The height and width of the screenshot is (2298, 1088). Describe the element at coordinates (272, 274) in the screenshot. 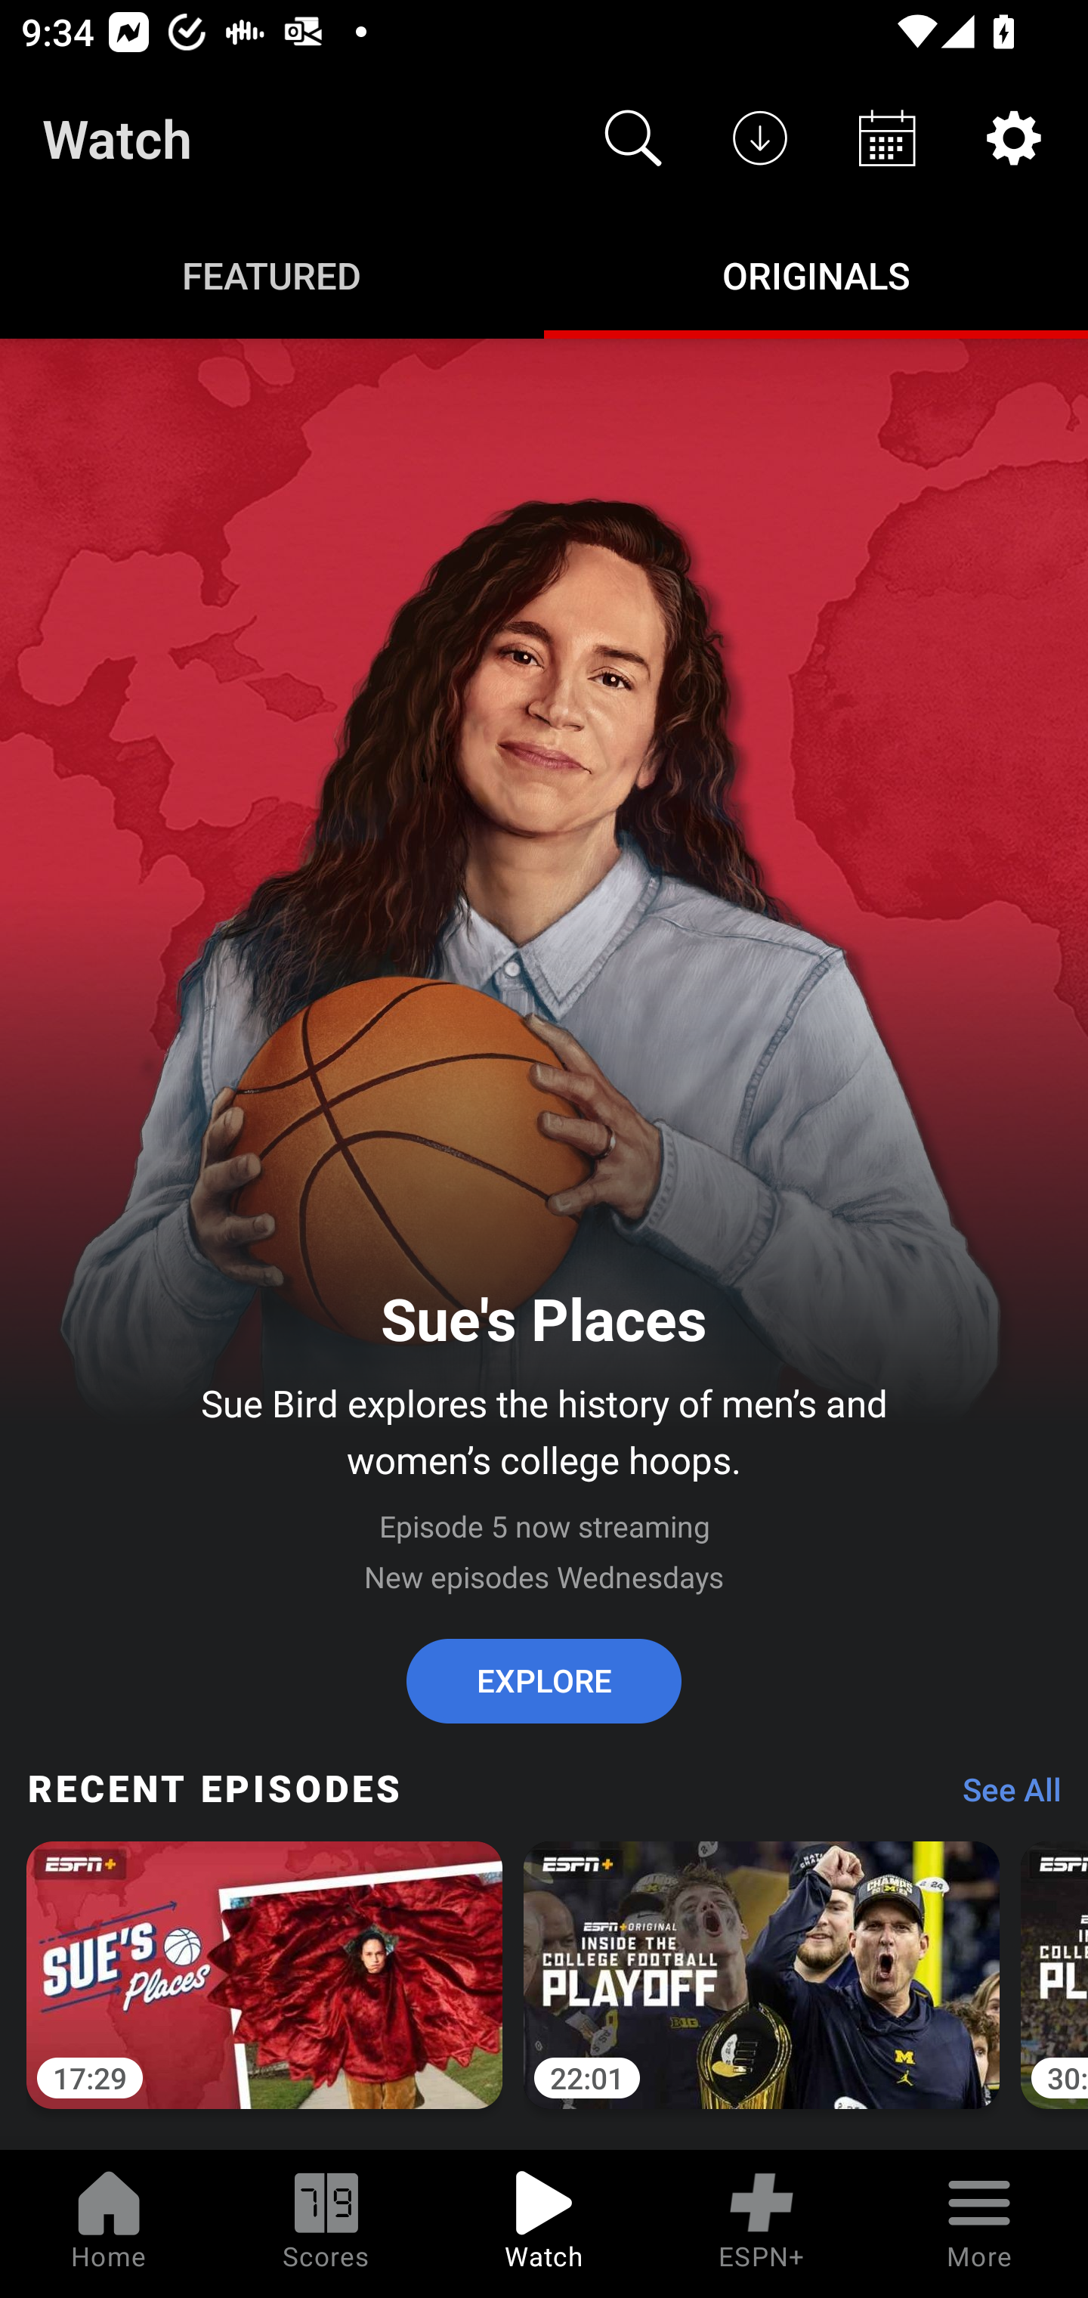

I see `Featured FEATURED` at that location.